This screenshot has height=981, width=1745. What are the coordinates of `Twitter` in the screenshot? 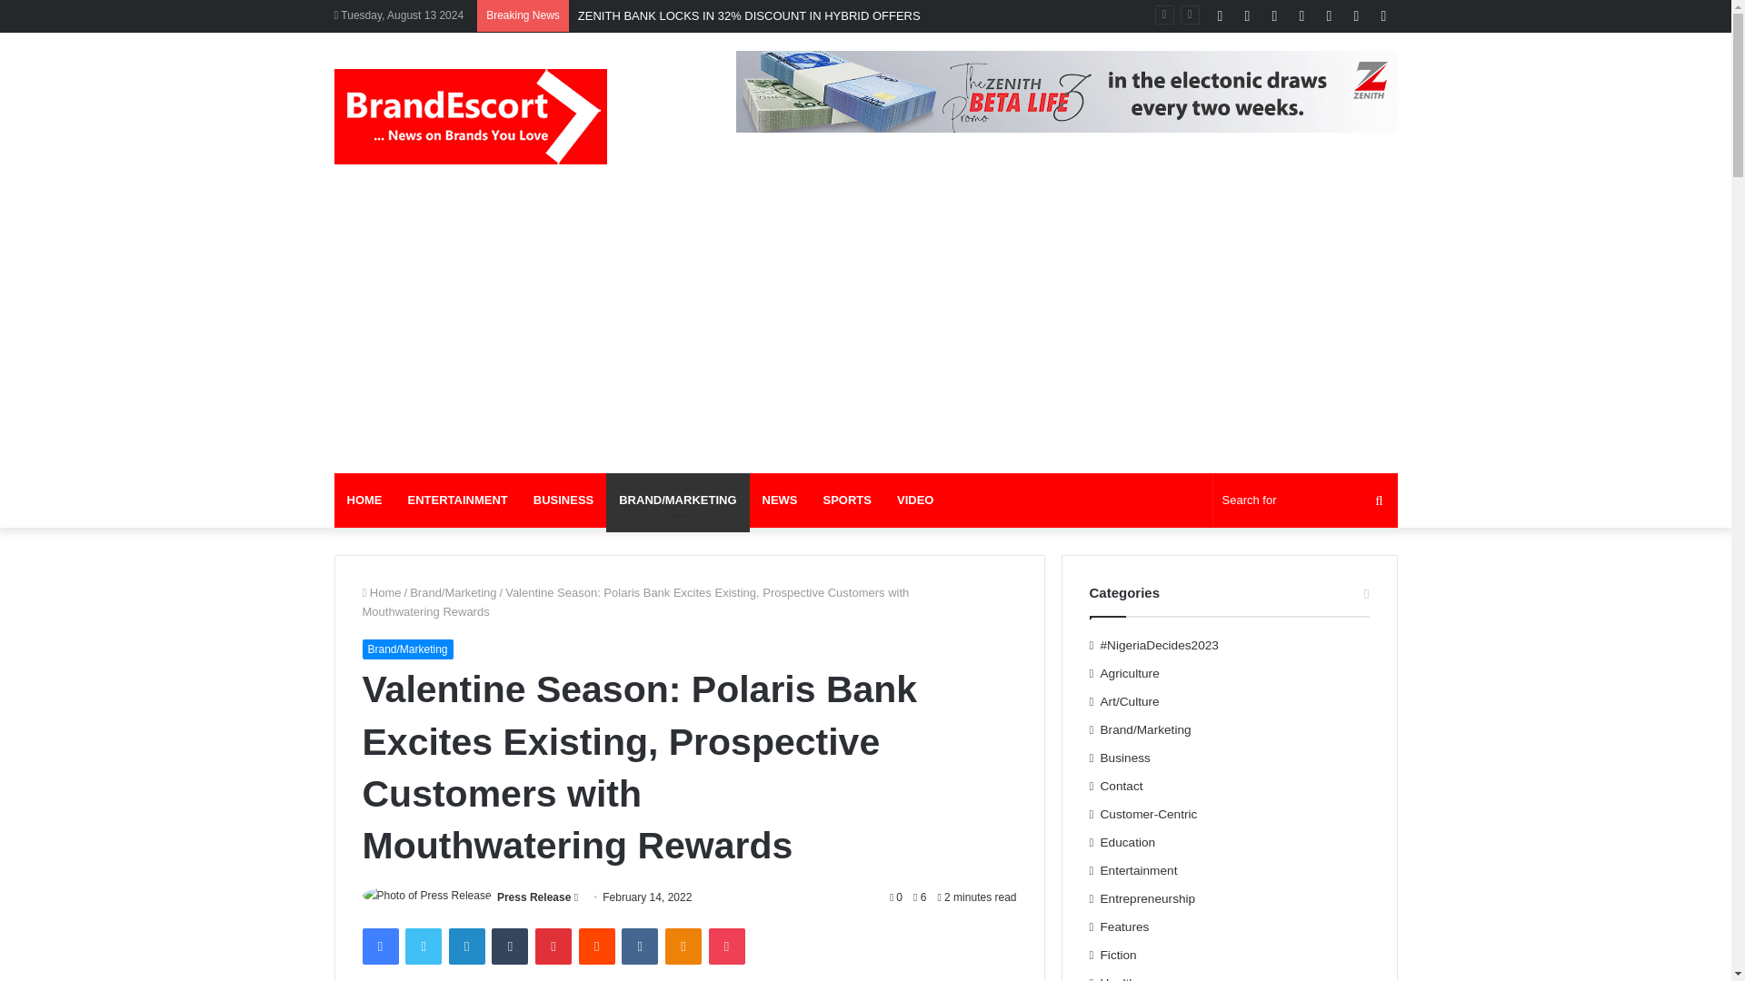 It's located at (423, 946).